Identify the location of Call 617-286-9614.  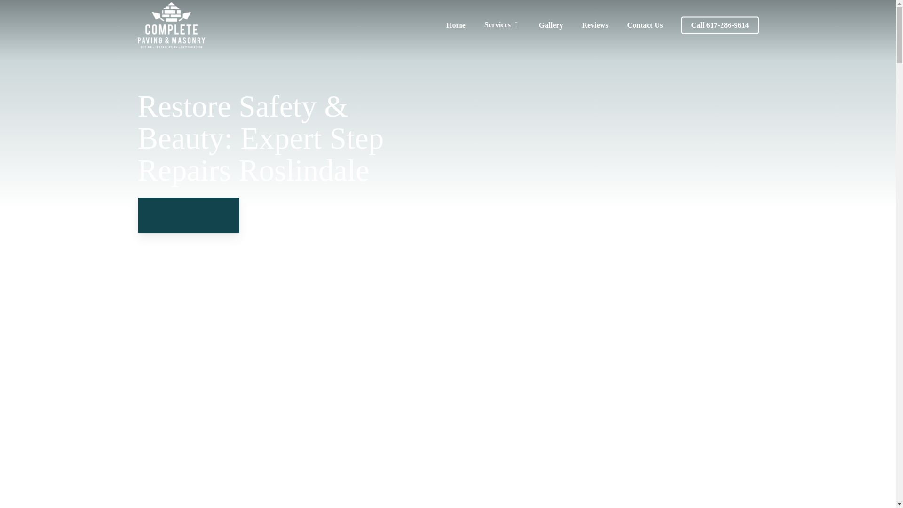
(720, 25).